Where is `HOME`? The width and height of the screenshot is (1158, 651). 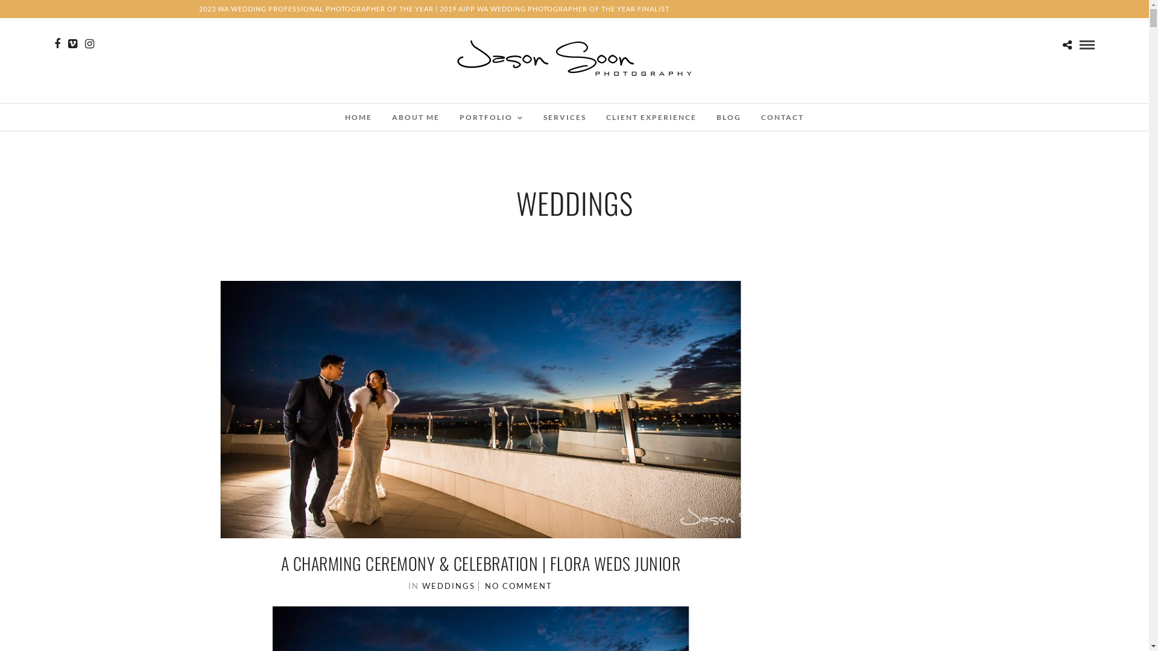 HOME is located at coordinates (358, 117).